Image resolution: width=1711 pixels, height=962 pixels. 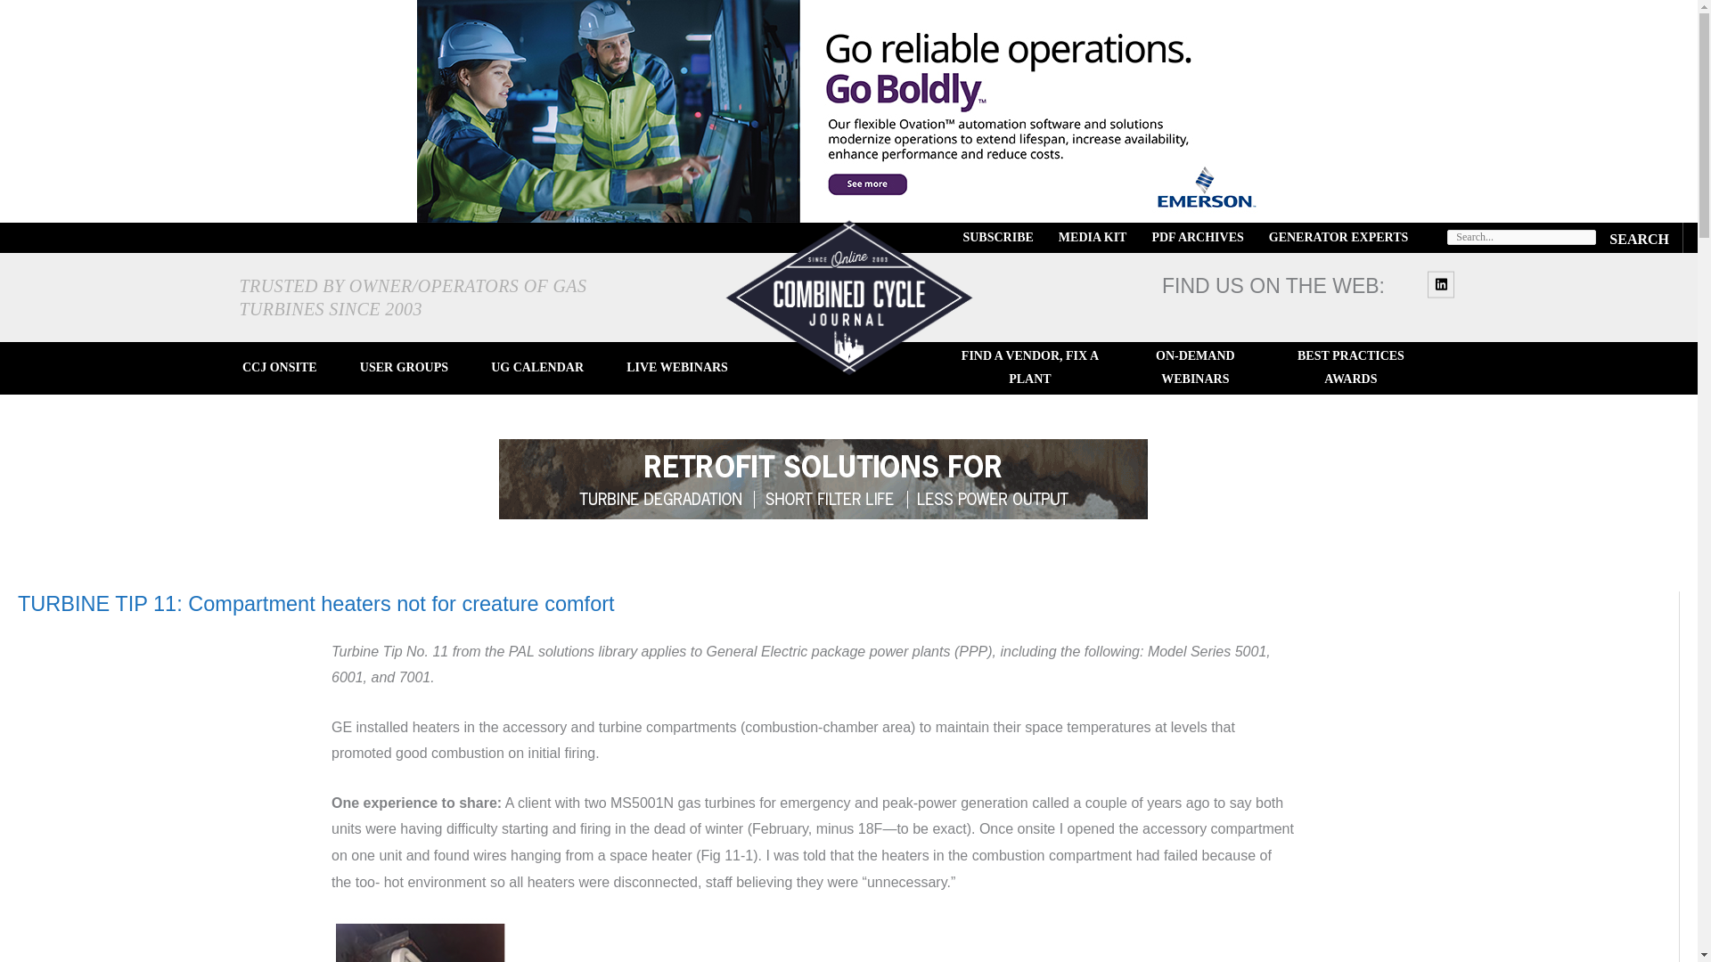 What do you see at coordinates (997, 237) in the screenshot?
I see `SUBSCRIBE` at bounding box center [997, 237].